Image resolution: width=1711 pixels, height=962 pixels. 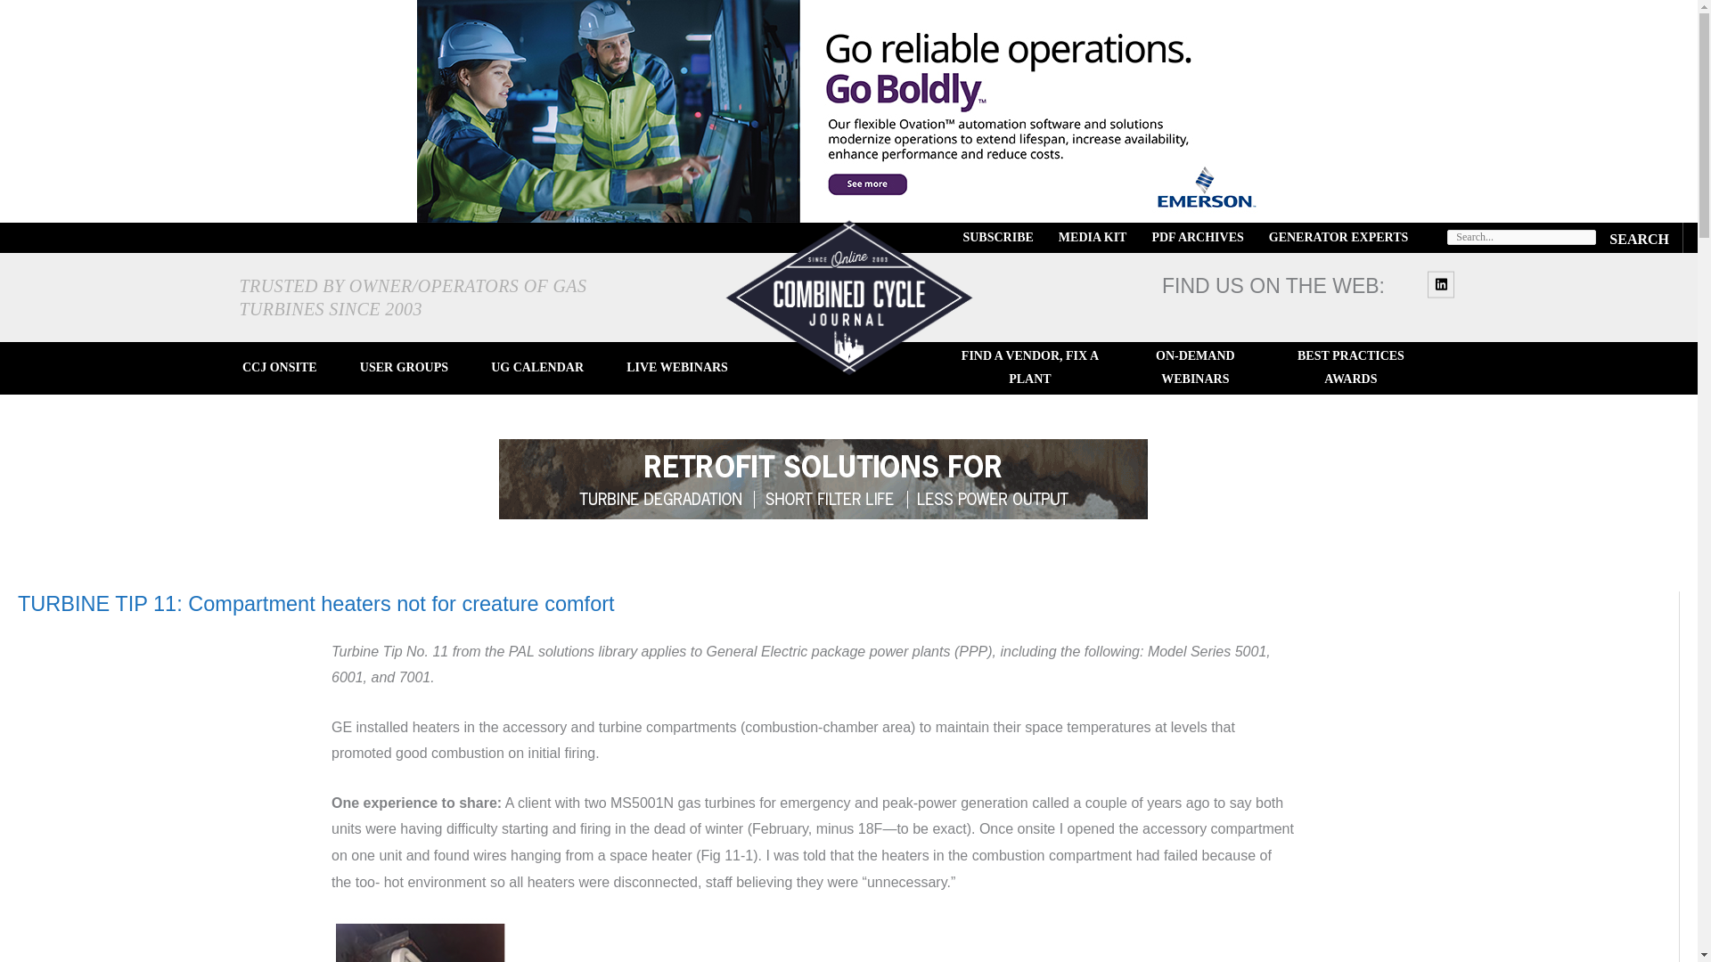 What do you see at coordinates (997, 237) in the screenshot?
I see `SUBSCRIBE` at bounding box center [997, 237].